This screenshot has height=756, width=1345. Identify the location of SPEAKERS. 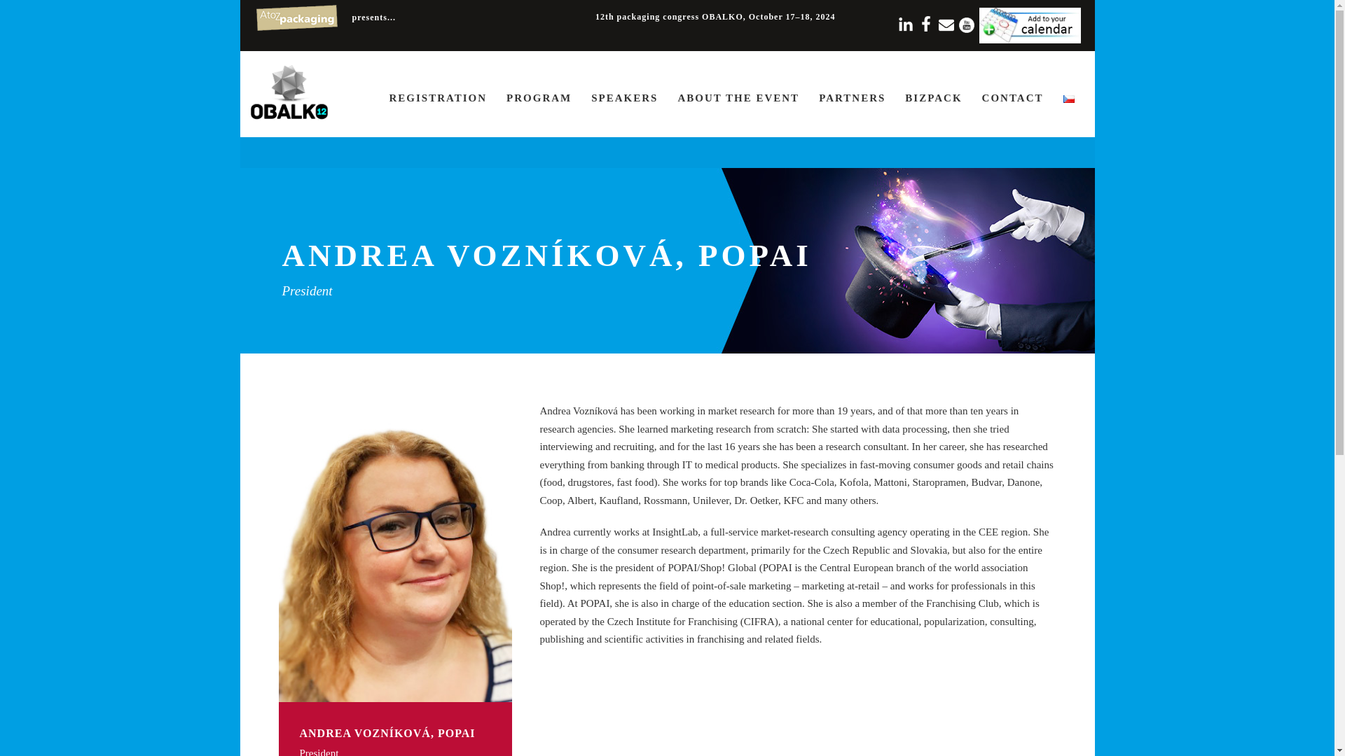
(624, 112).